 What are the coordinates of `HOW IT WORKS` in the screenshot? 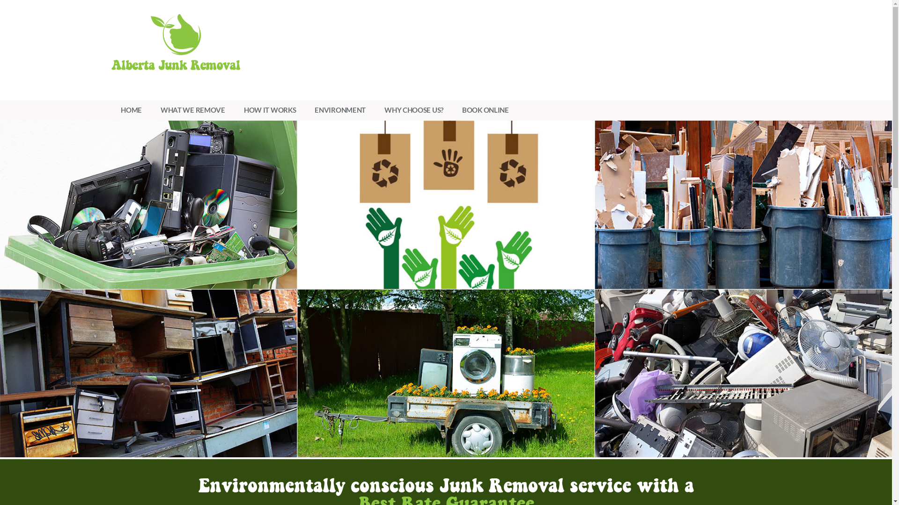 It's located at (270, 110).